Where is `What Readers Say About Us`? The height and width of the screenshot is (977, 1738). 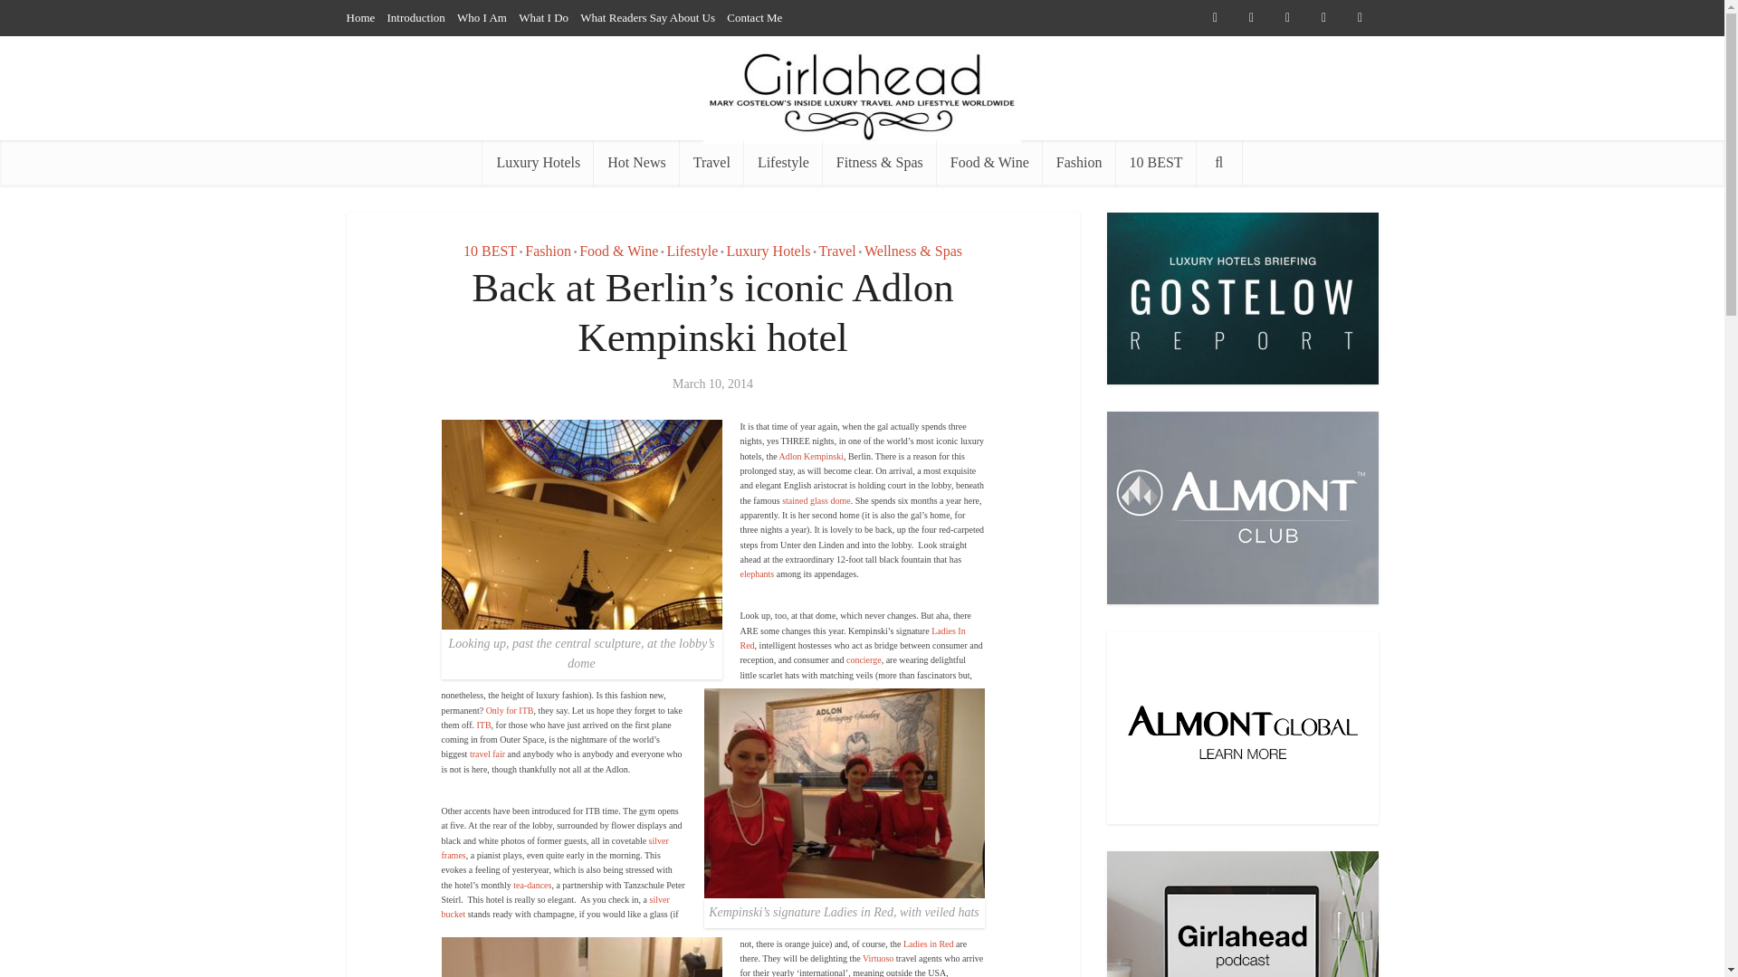 What Readers Say About Us is located at coordinates (647, 17).